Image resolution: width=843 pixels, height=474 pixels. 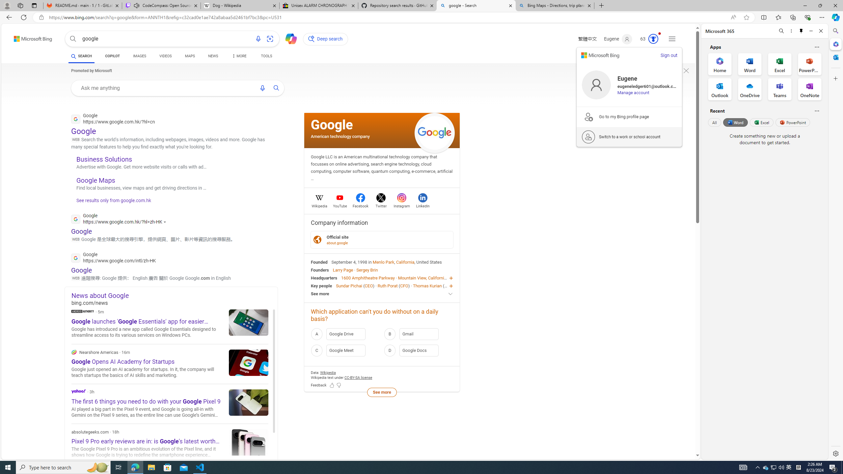 What do you see at coordinates (136, 5) in the screenshot?
I see `Mute tab` at bounding box center [136, 5].